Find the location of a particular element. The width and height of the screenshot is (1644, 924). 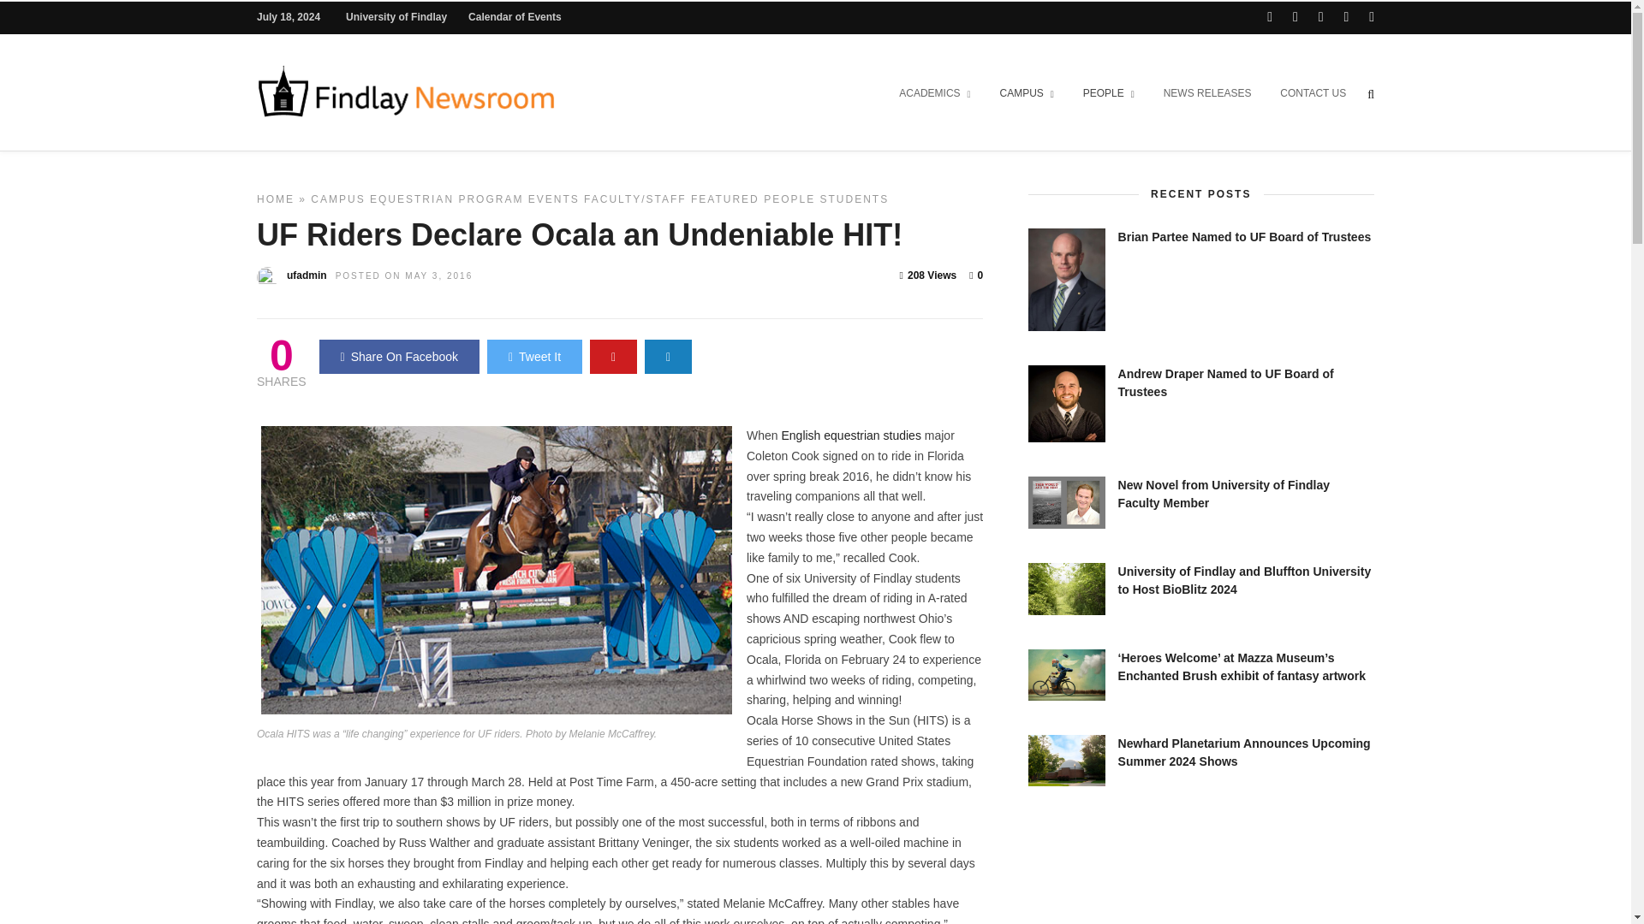

Share On Twitter is located at coordinates (534, 357).